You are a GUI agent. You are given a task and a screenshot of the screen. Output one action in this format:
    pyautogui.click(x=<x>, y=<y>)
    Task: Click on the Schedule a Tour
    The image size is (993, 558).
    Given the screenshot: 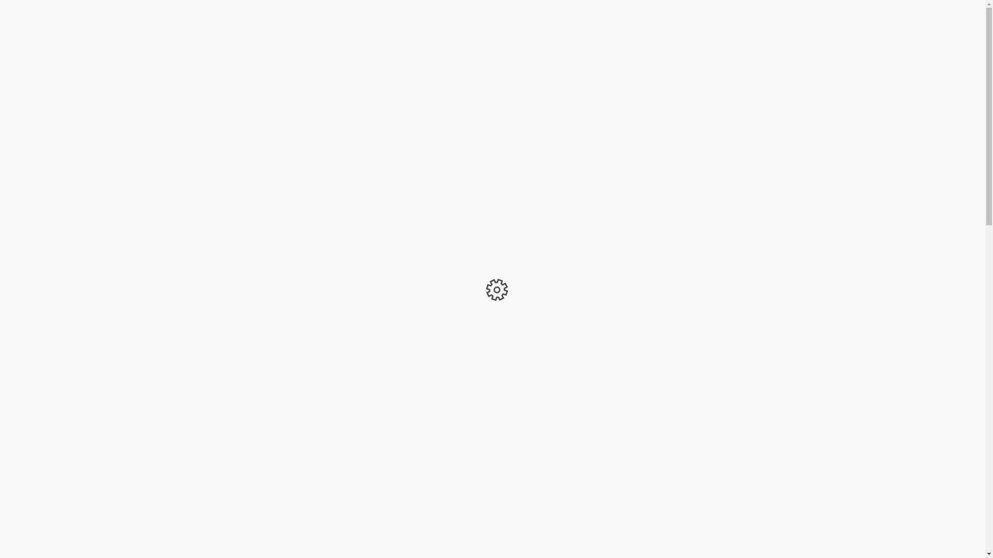 What is the action you would take?
    pyautogui.click(x=927, y=72)
    